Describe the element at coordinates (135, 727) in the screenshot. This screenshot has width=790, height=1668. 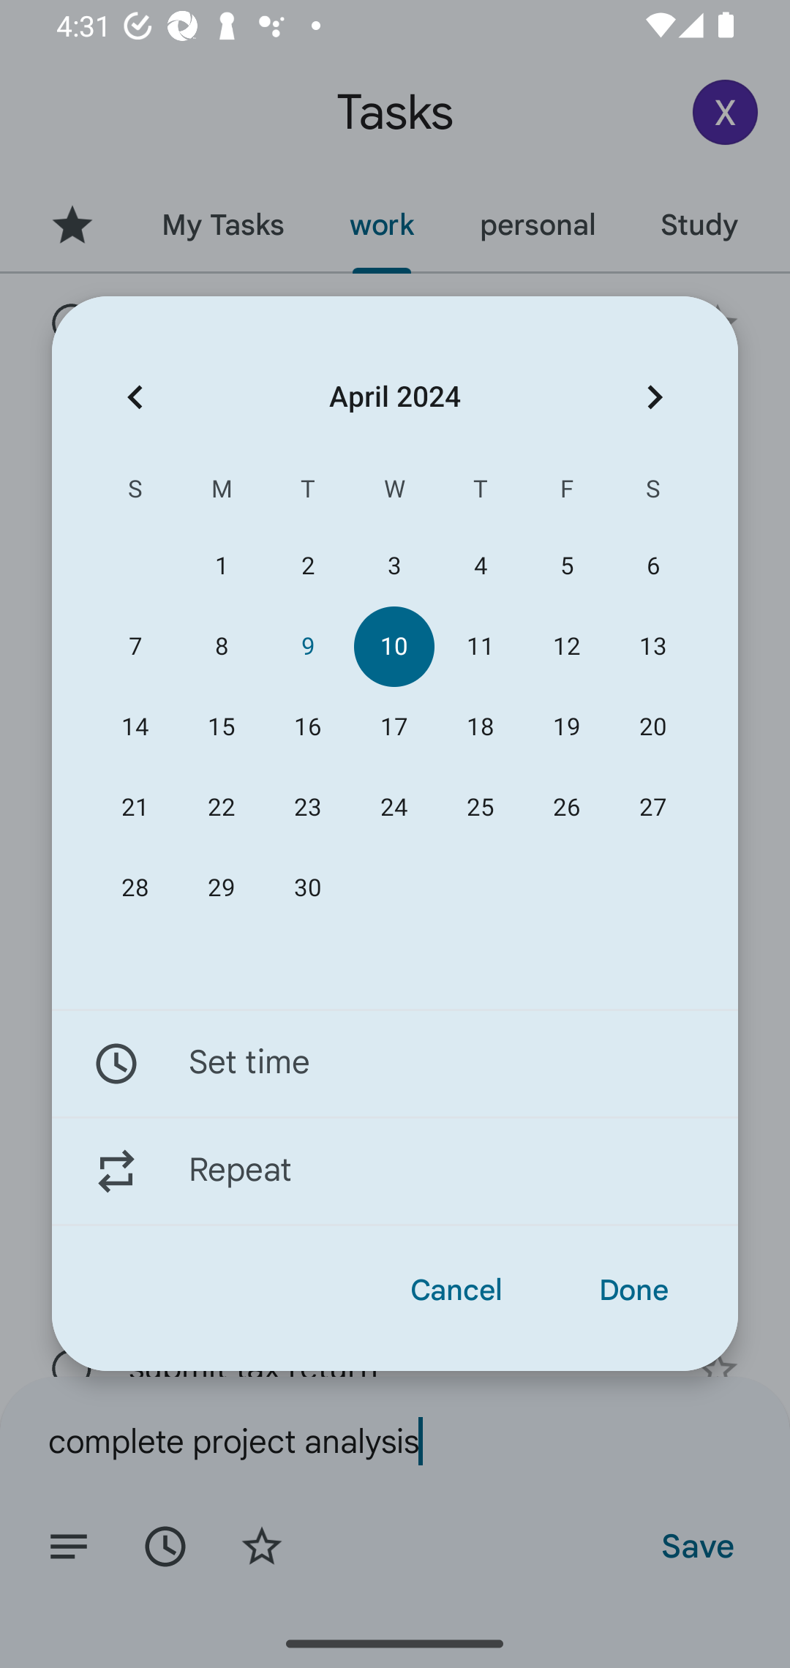
I see `14 14 April 2024` at that location.